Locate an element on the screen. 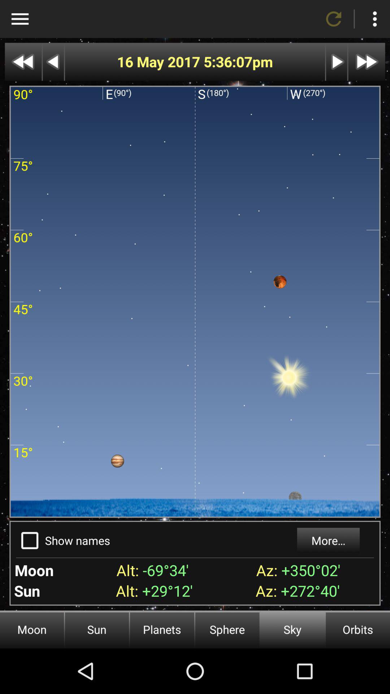  refresh screen is located at coordinates (334, 19).